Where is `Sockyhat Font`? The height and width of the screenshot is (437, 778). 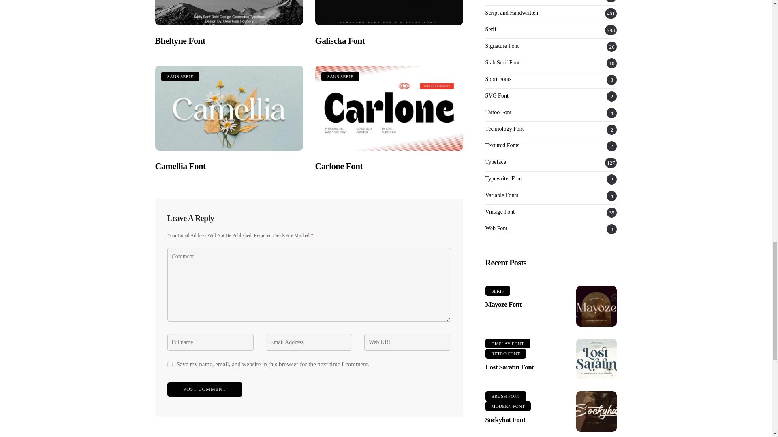 Sockyhat Font is located at coordinates (596, 411).